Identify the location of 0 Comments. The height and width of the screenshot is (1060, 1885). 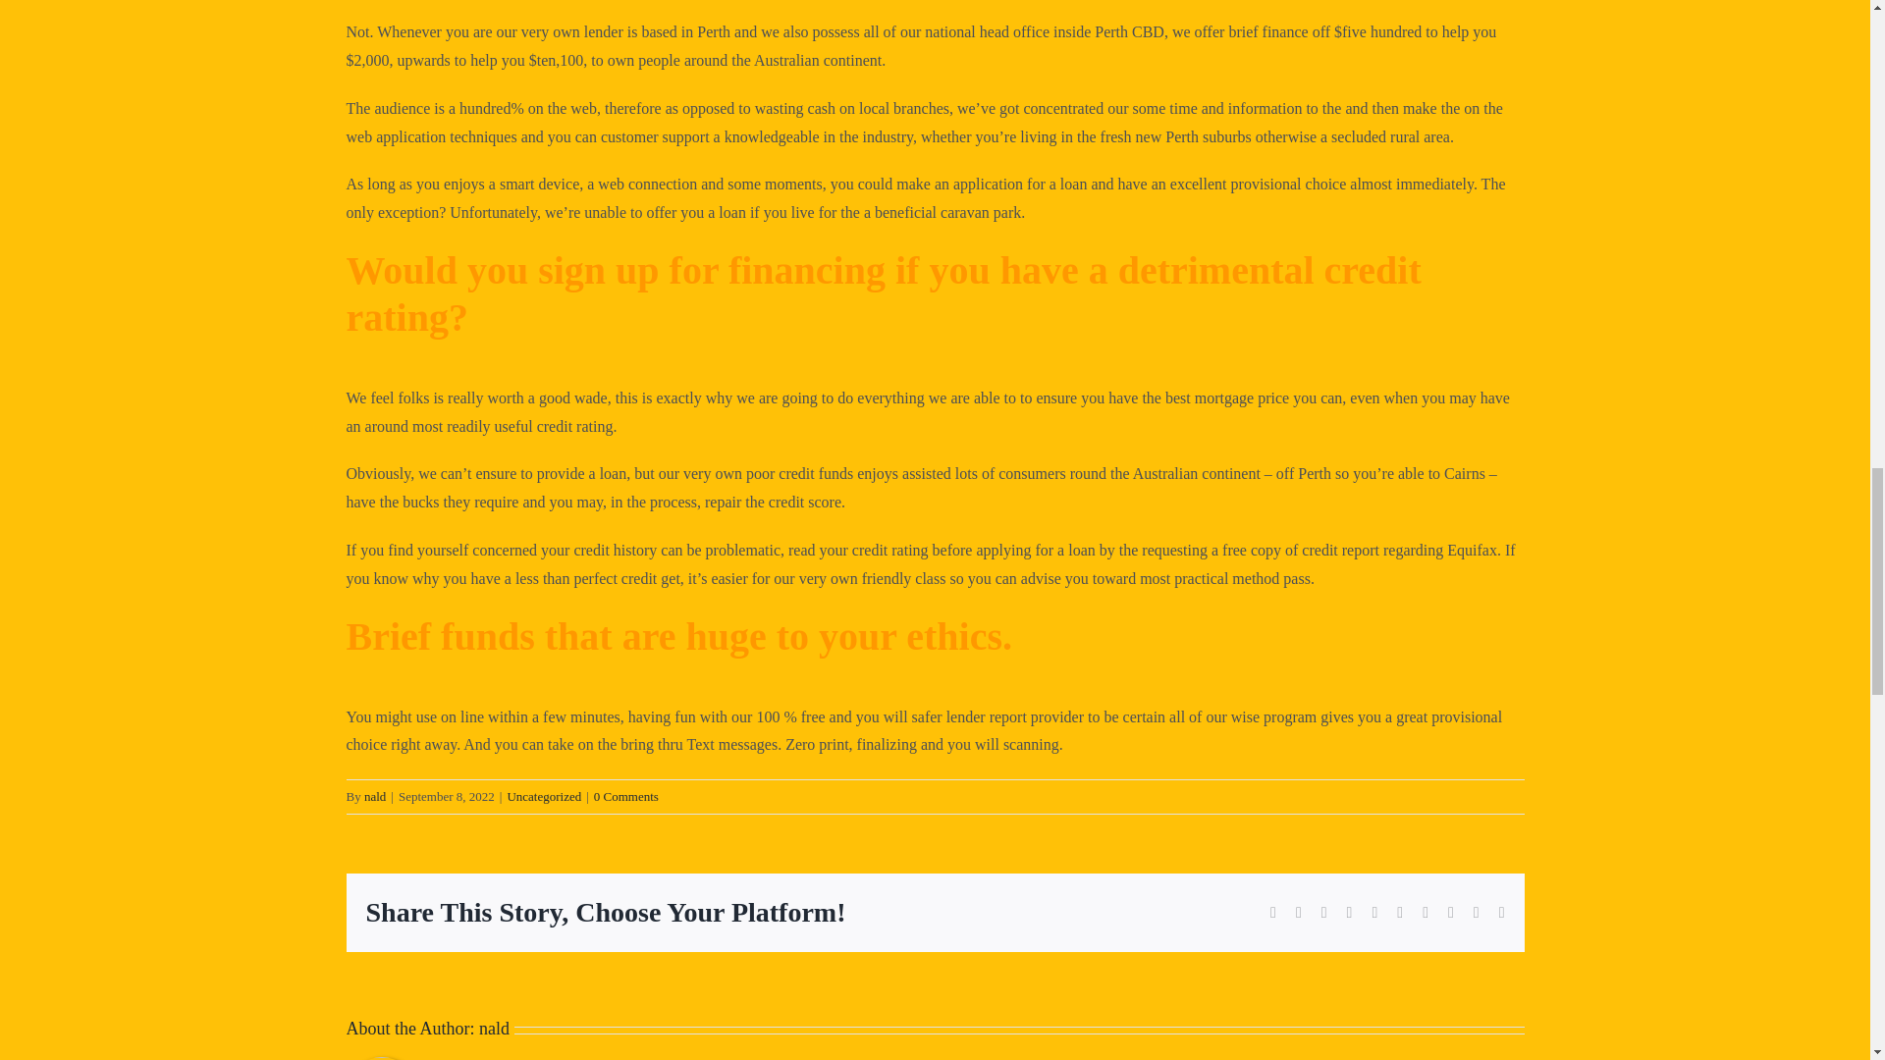
(625, 795).